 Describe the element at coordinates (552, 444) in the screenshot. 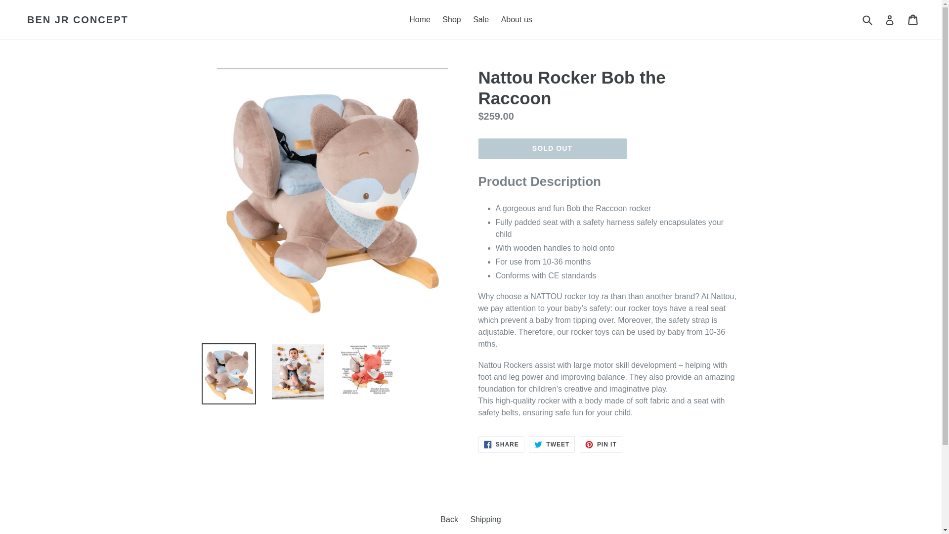

I see `SOLD OUT` at that location.